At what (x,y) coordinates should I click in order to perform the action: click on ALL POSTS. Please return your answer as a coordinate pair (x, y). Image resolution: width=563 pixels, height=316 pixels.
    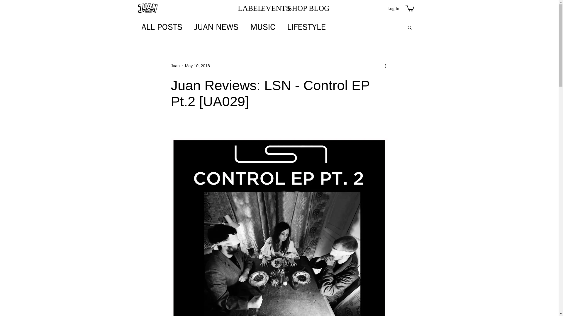
    Looking at the image, I should click on (162, 27).